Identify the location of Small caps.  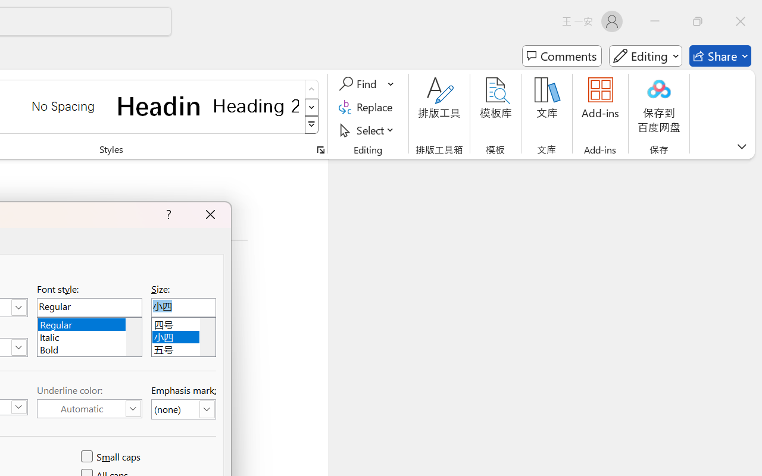
(112, 457).